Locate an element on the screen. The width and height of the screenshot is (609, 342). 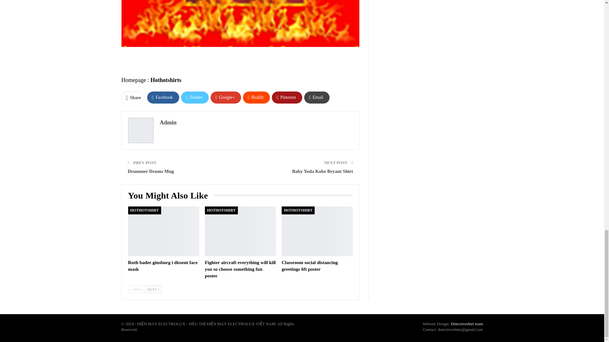
ReddIt is located at coordinates (256, 97).